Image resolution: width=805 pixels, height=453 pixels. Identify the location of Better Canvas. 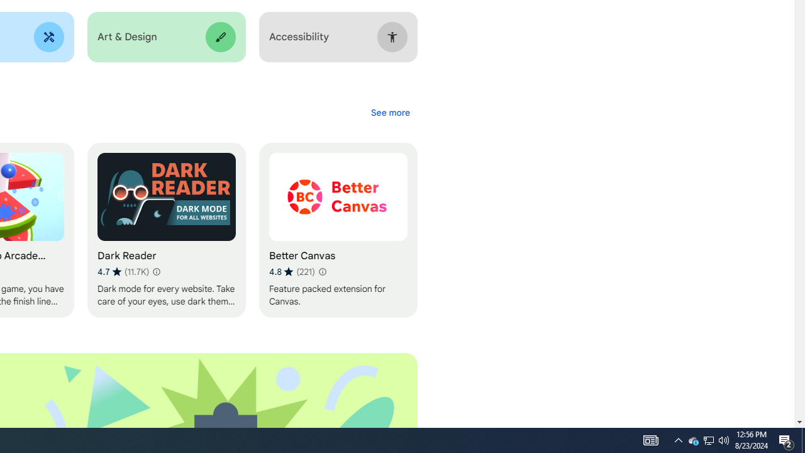
(693, 440).